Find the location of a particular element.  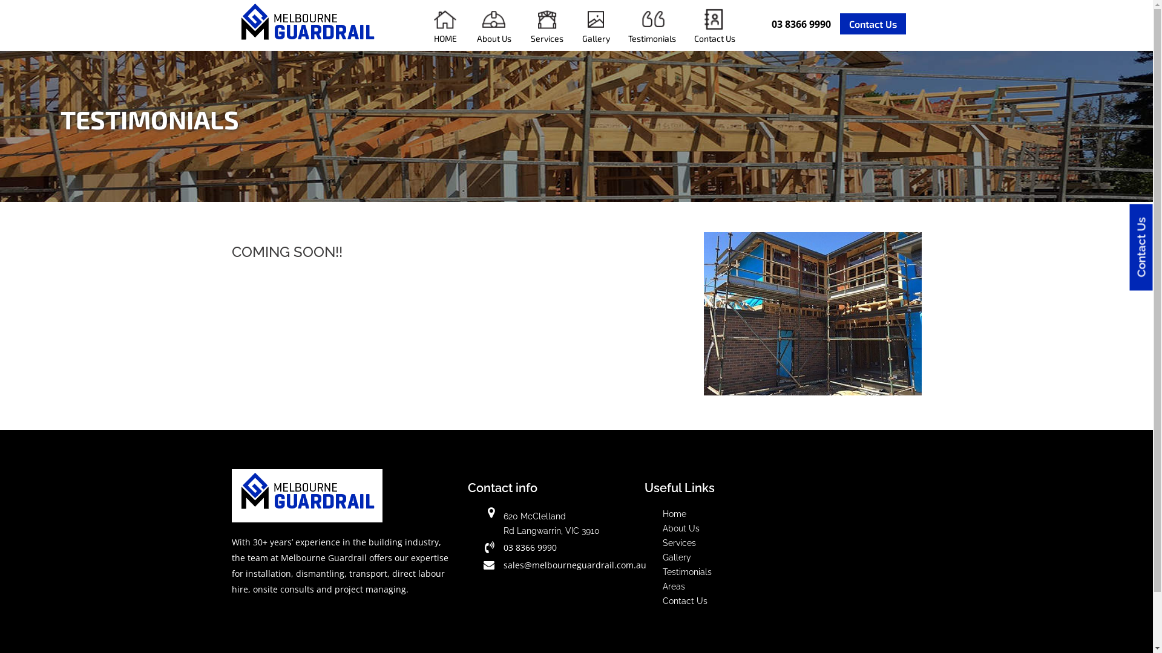

Contact Us is located at coordinates (873, 24).